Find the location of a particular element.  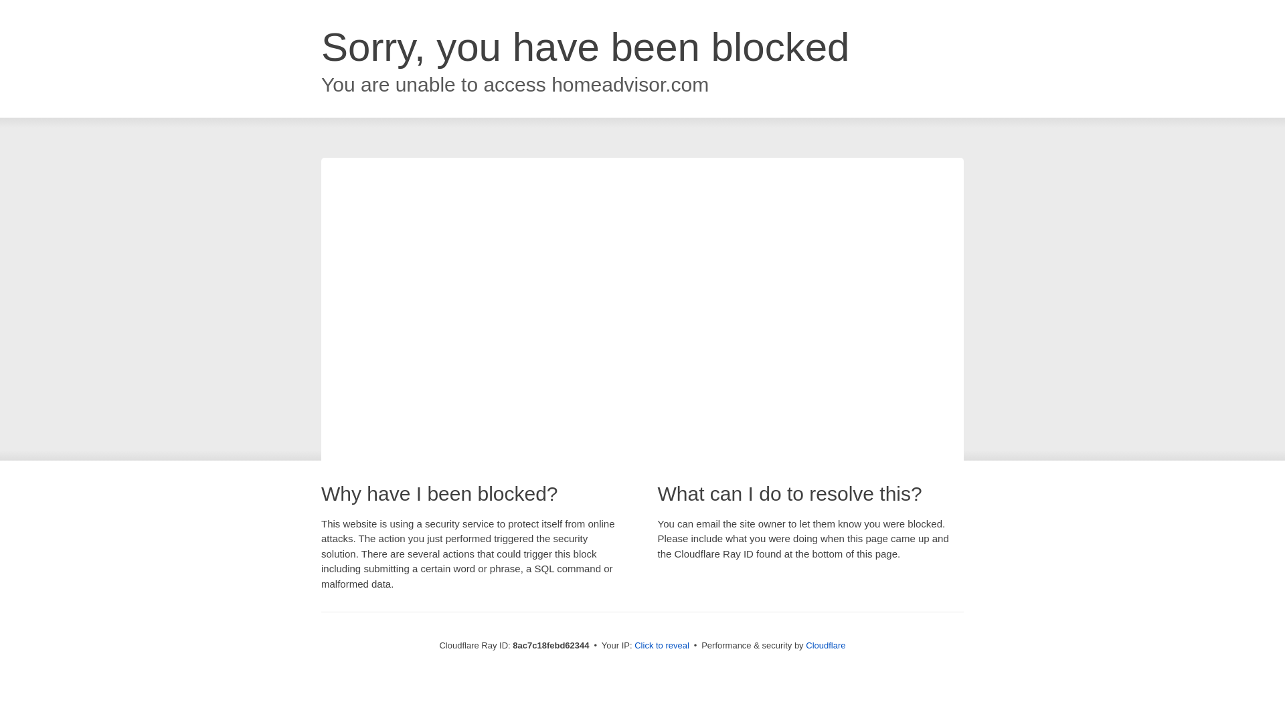

Click to reveal is located at coordinates (661, 646).